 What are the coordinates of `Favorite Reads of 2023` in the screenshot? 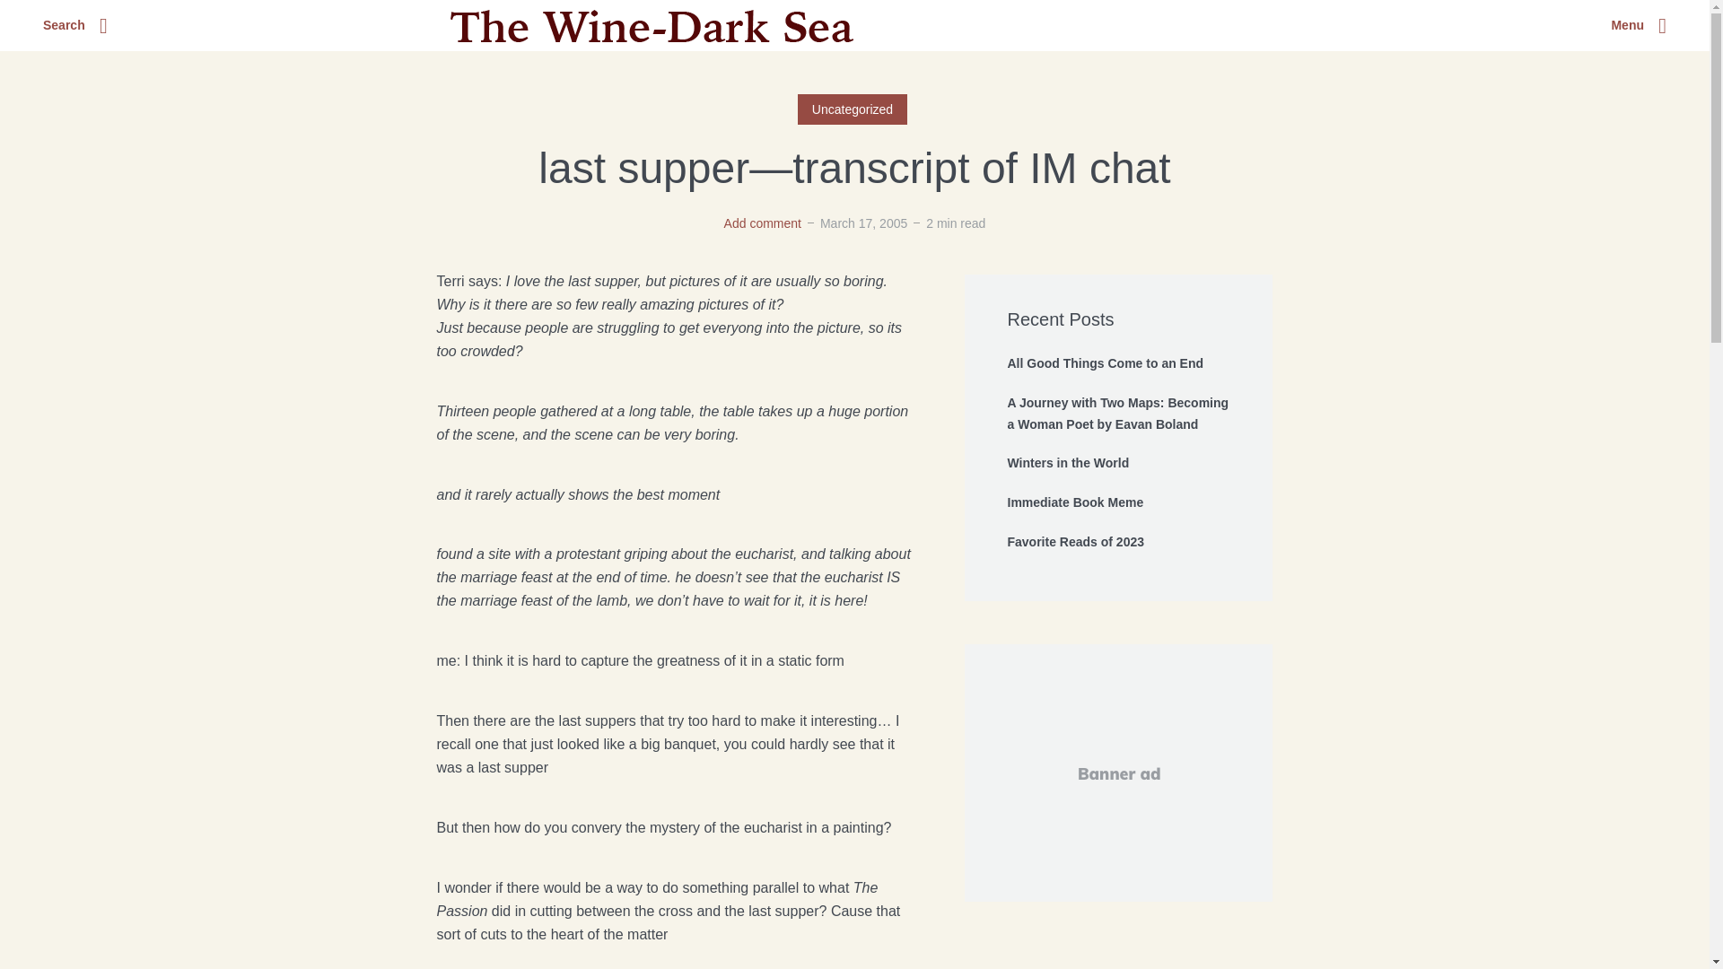 It's located at (1118, 542).